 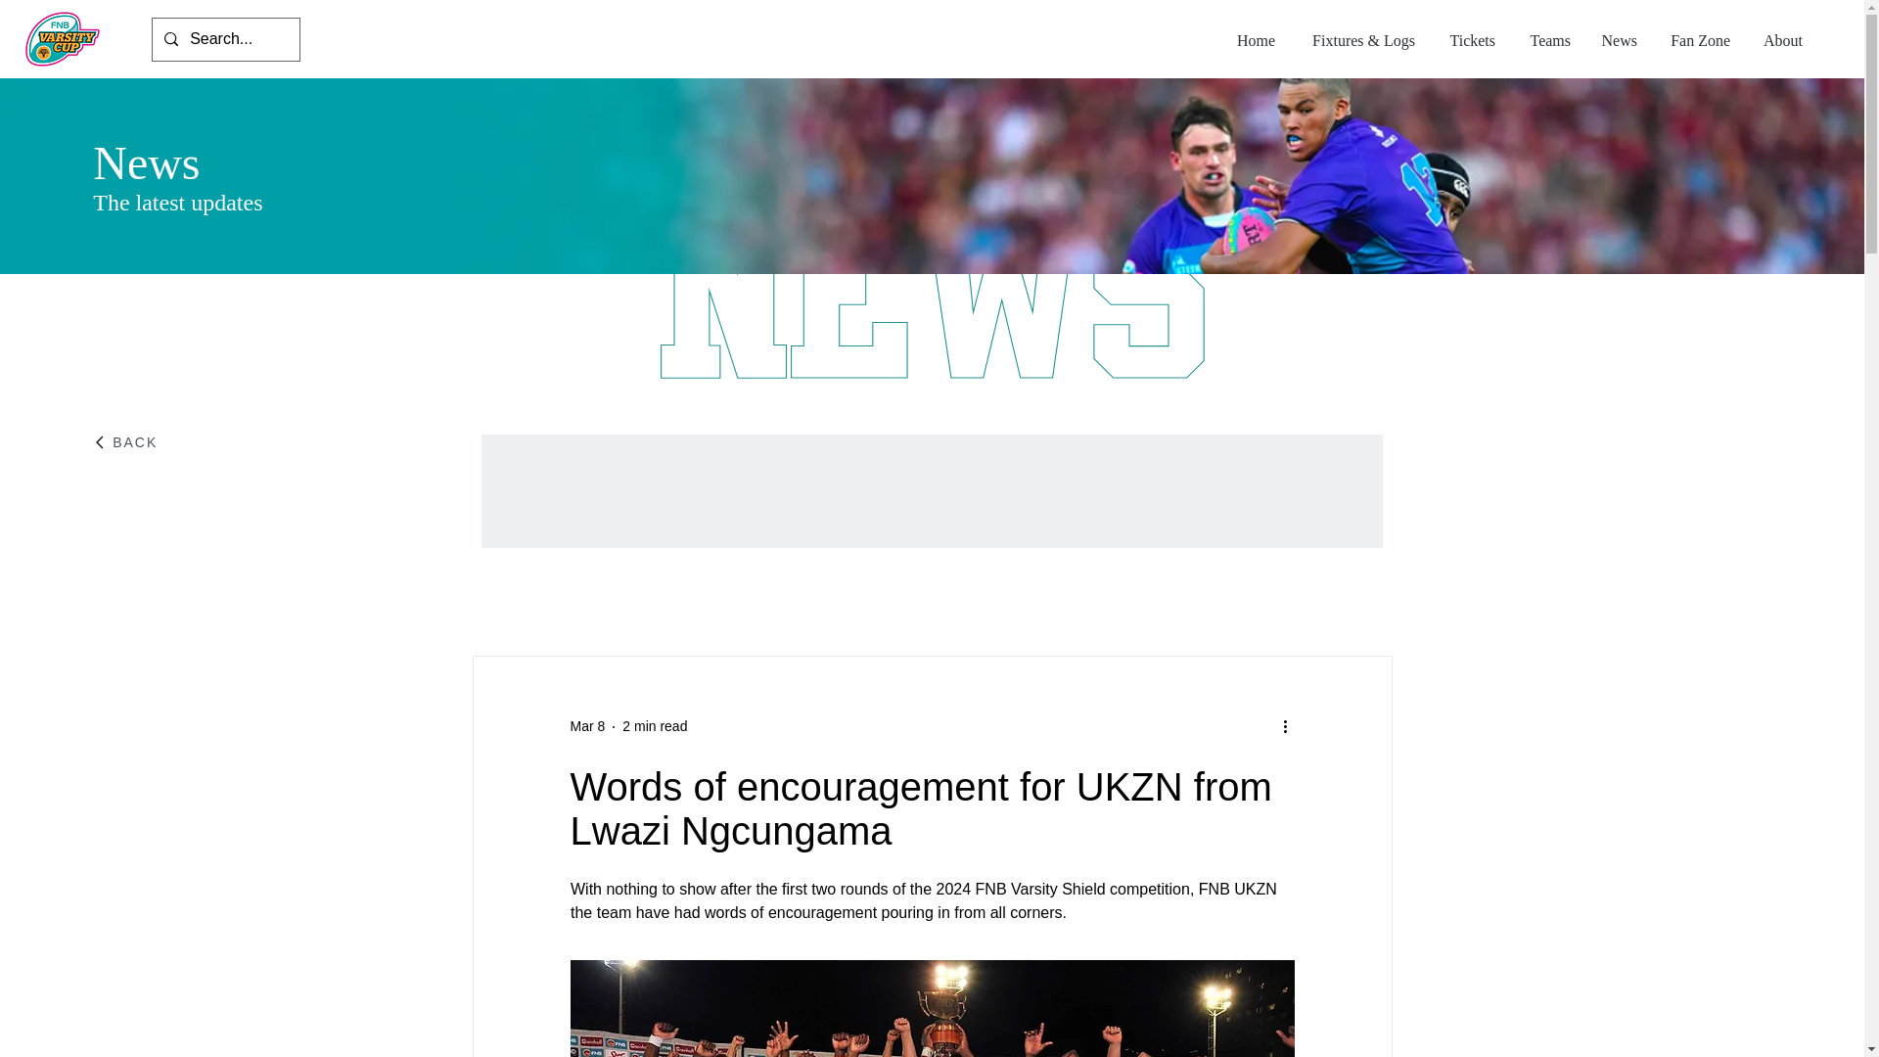 What do you see at coordinates (1619, 39) in the screenshot?
I see `News` at bounding box center [1619, 39].